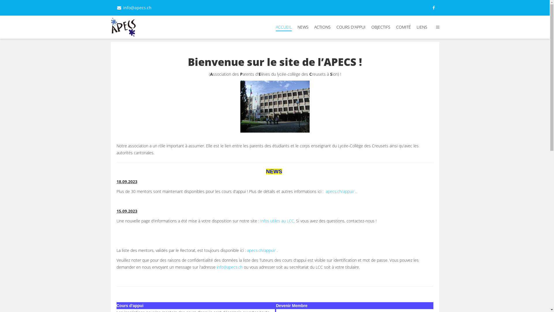 The image size is (554, 312). What do you see at coordinates (229, 267) in the screenshot?
I see `info@apecs.ch` at bounding box center [229, 267].